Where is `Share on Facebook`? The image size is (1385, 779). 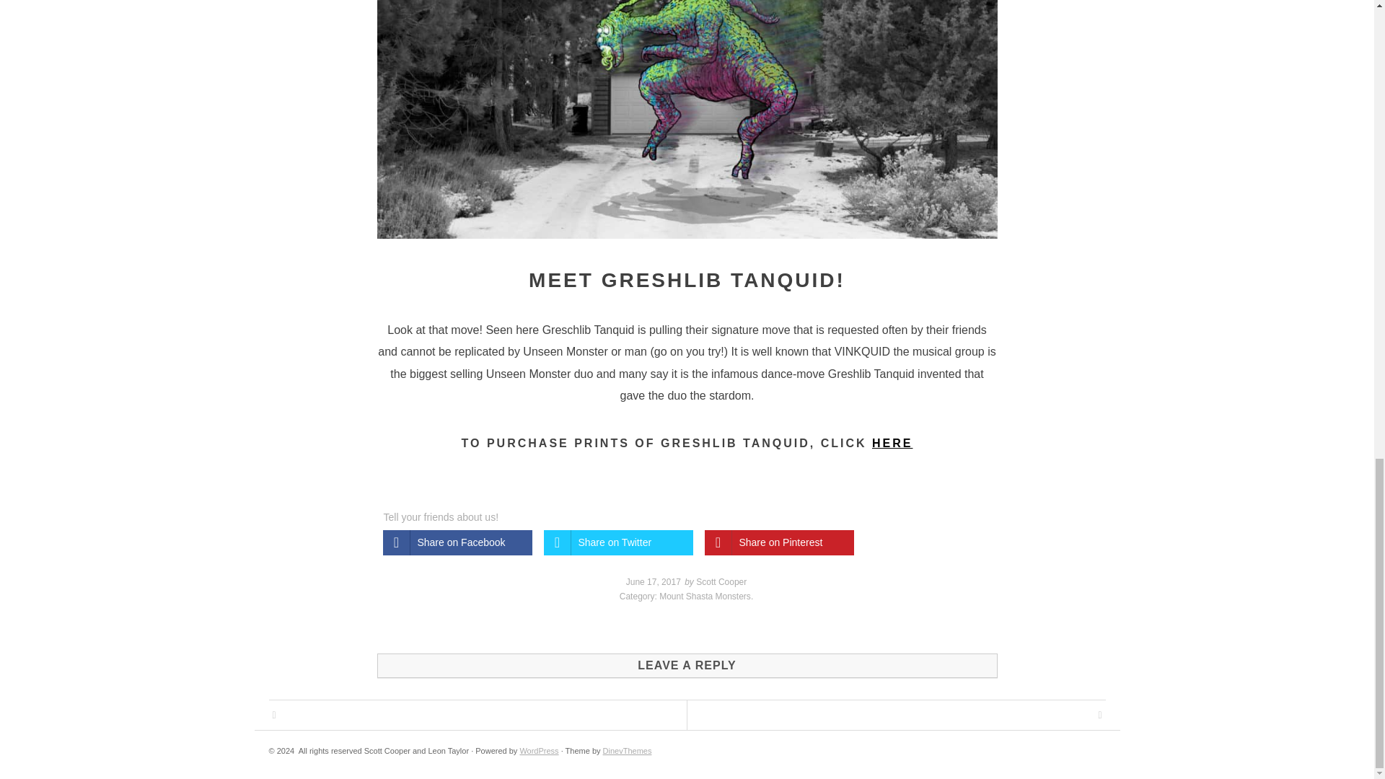
Share on Facebook is located at coordinates (457, 542).